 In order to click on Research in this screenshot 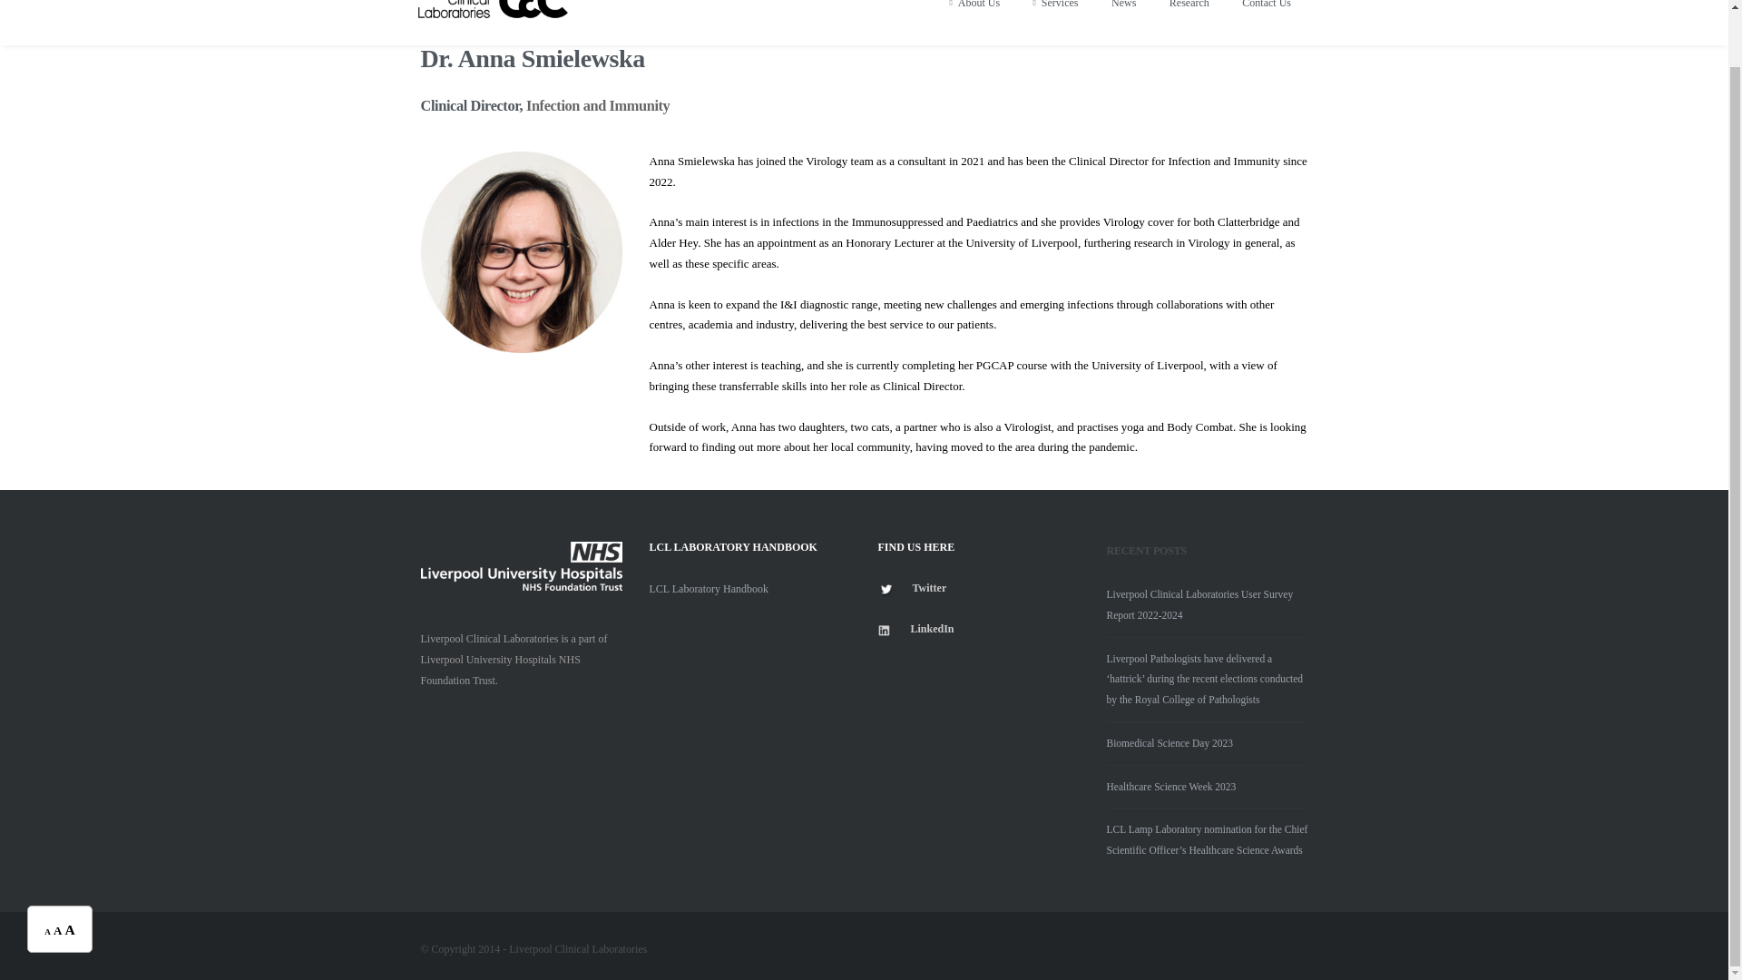, I will do `click(1189, 22)`.